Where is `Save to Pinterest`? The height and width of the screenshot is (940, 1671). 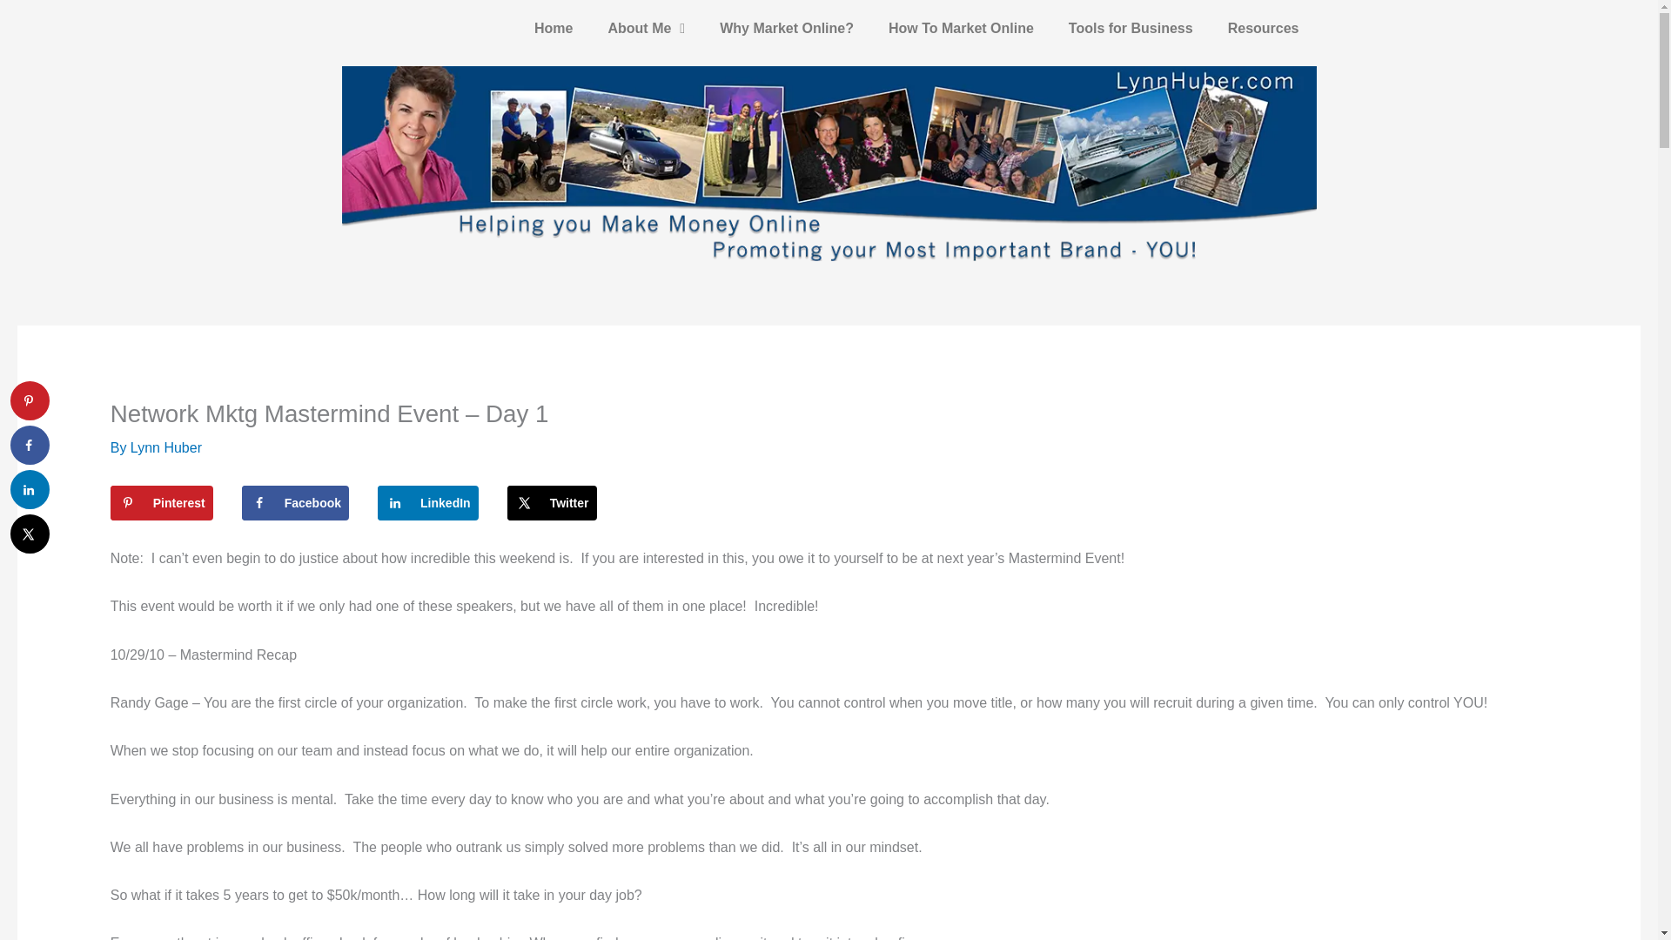 Save to Pinterest is located at coordinates (162, 503).